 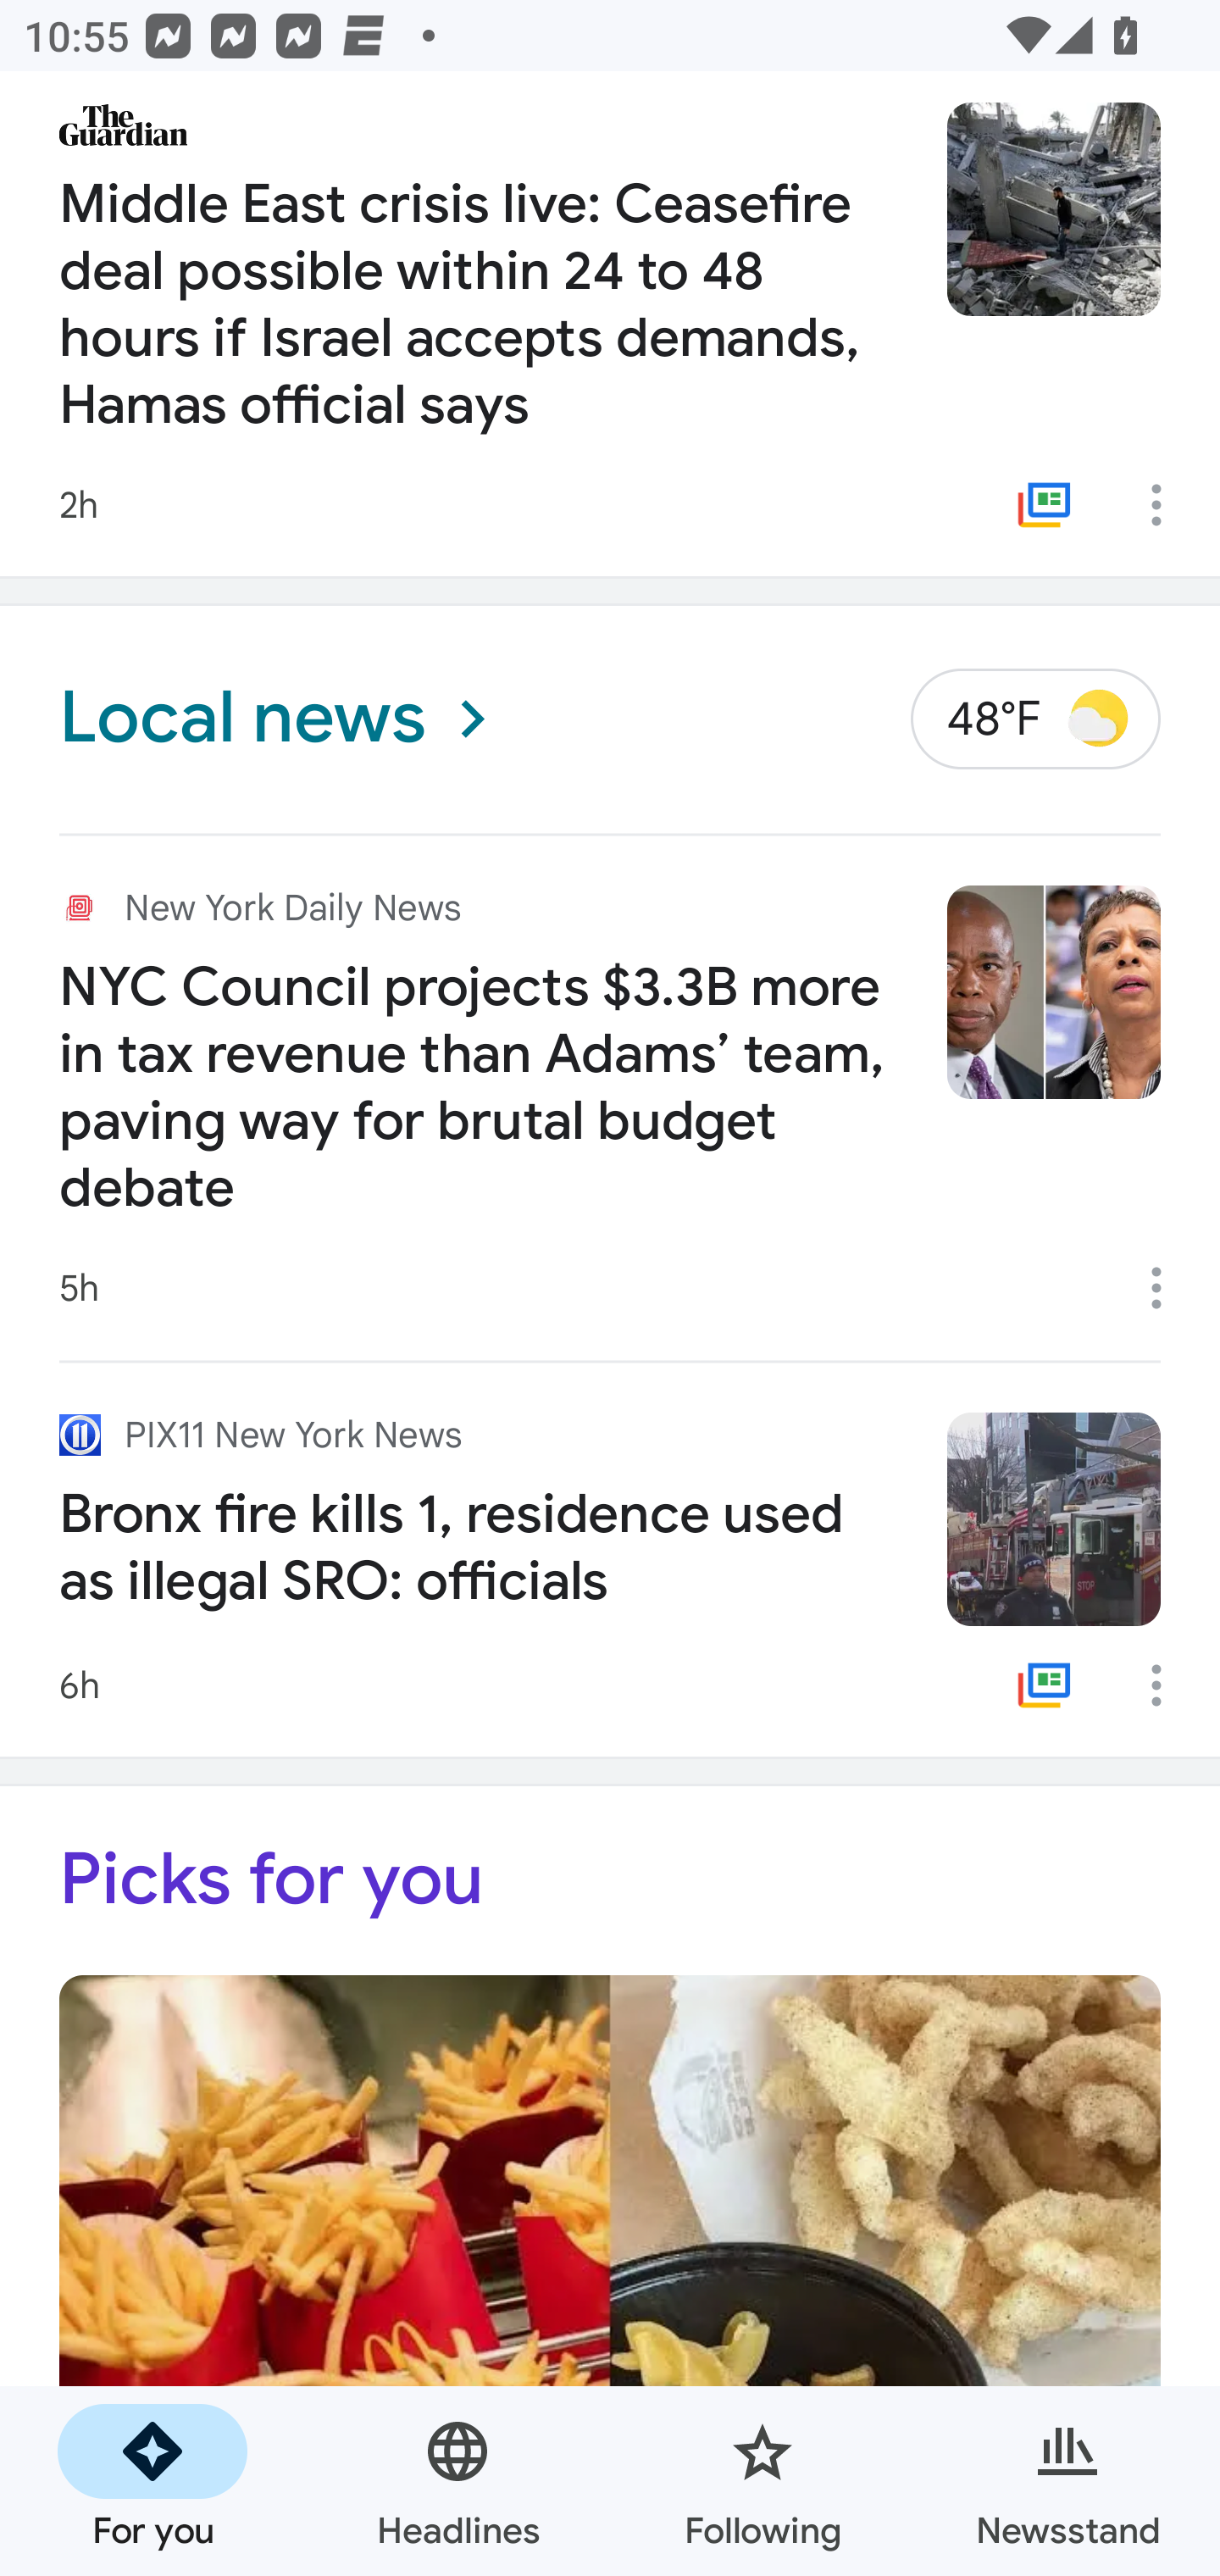 I want to click on More options, so click(x=1167, y=505).